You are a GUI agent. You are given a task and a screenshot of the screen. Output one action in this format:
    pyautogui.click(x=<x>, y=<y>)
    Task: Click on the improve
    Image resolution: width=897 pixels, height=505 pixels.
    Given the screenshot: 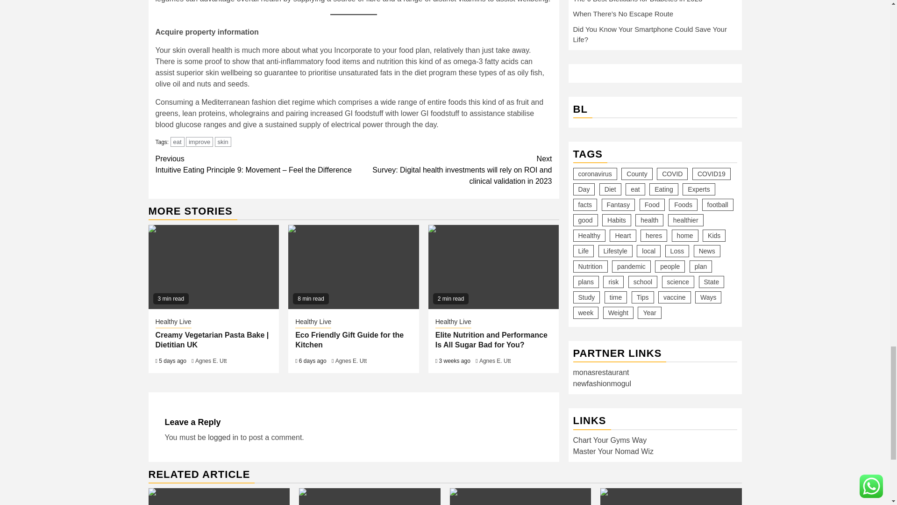 What is the action you would take?
    pyautogui.click(x=199, y=142)
    